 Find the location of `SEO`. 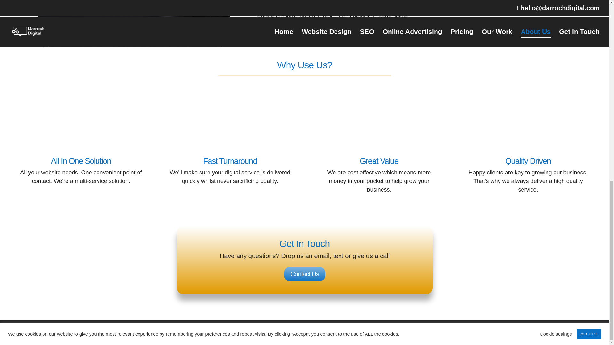

SEO is located at coordinates (200, 329).